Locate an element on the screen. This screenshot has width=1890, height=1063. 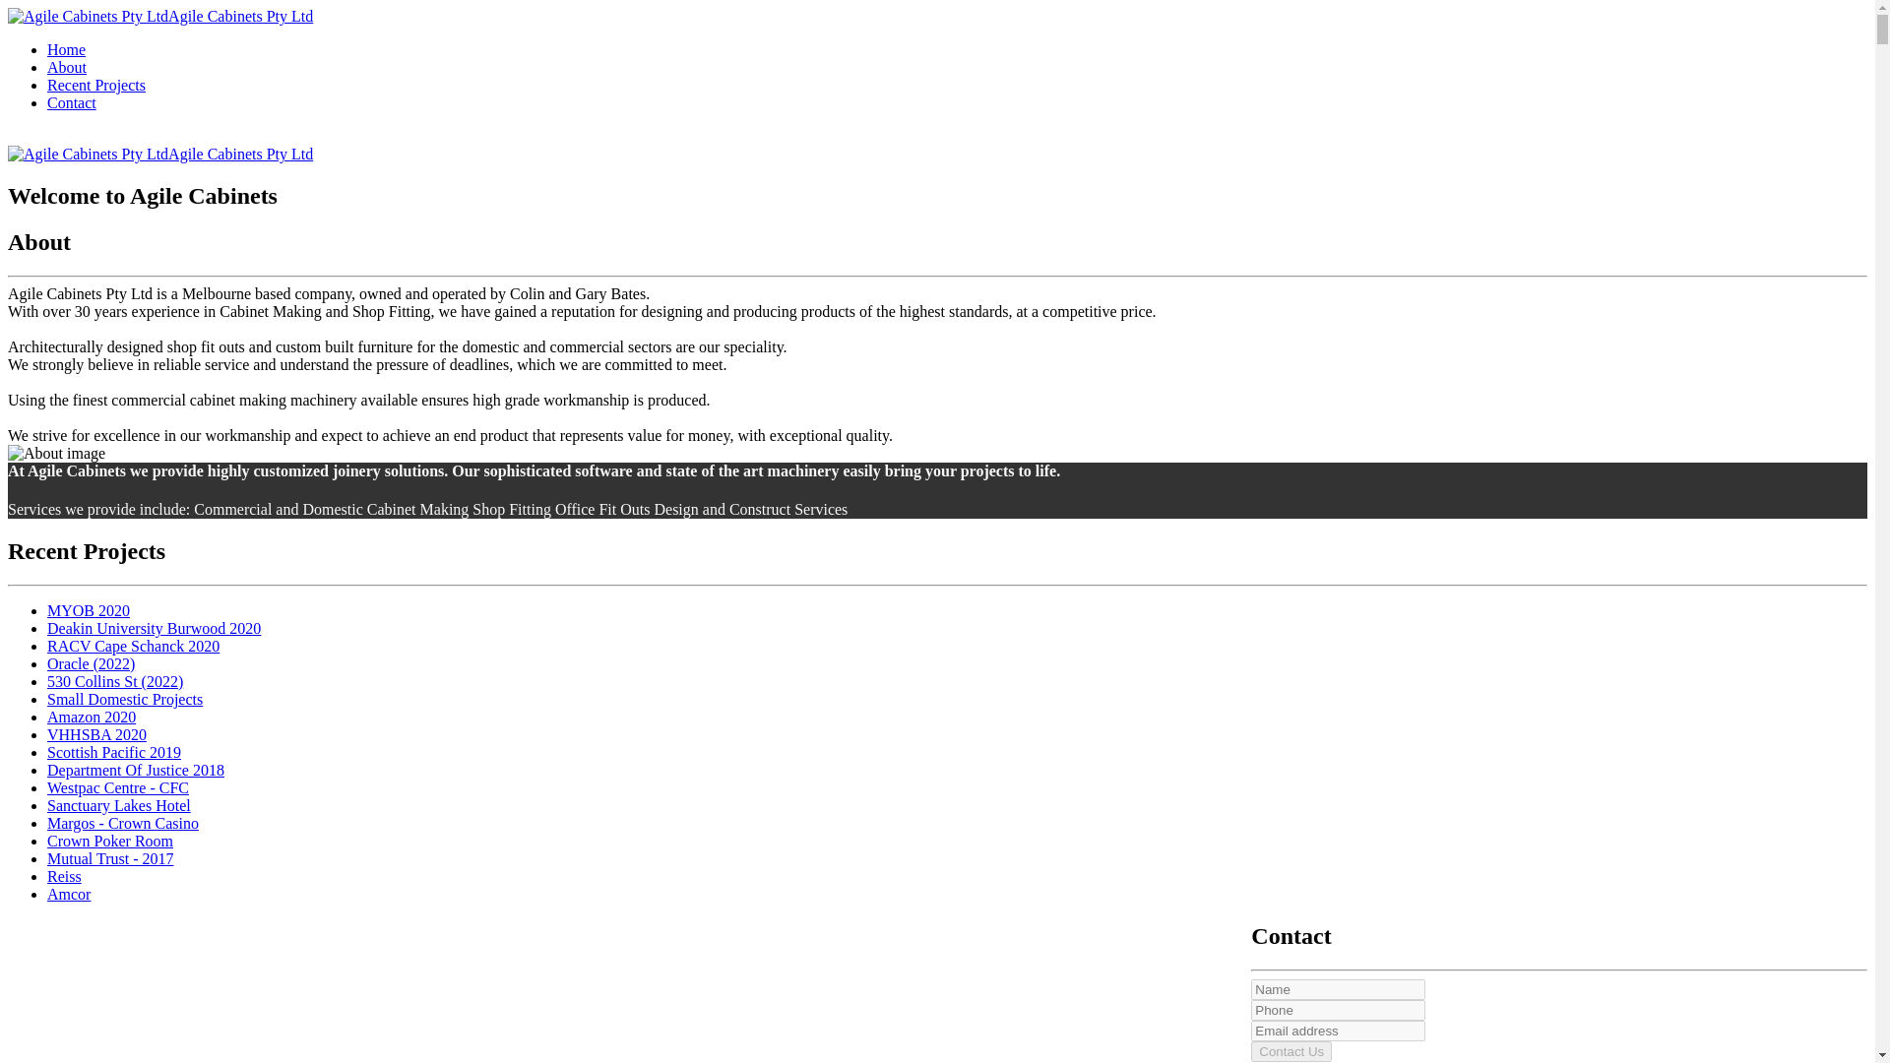
Agile Cabinets Pty Ltd is located at coordinates (159, 16).